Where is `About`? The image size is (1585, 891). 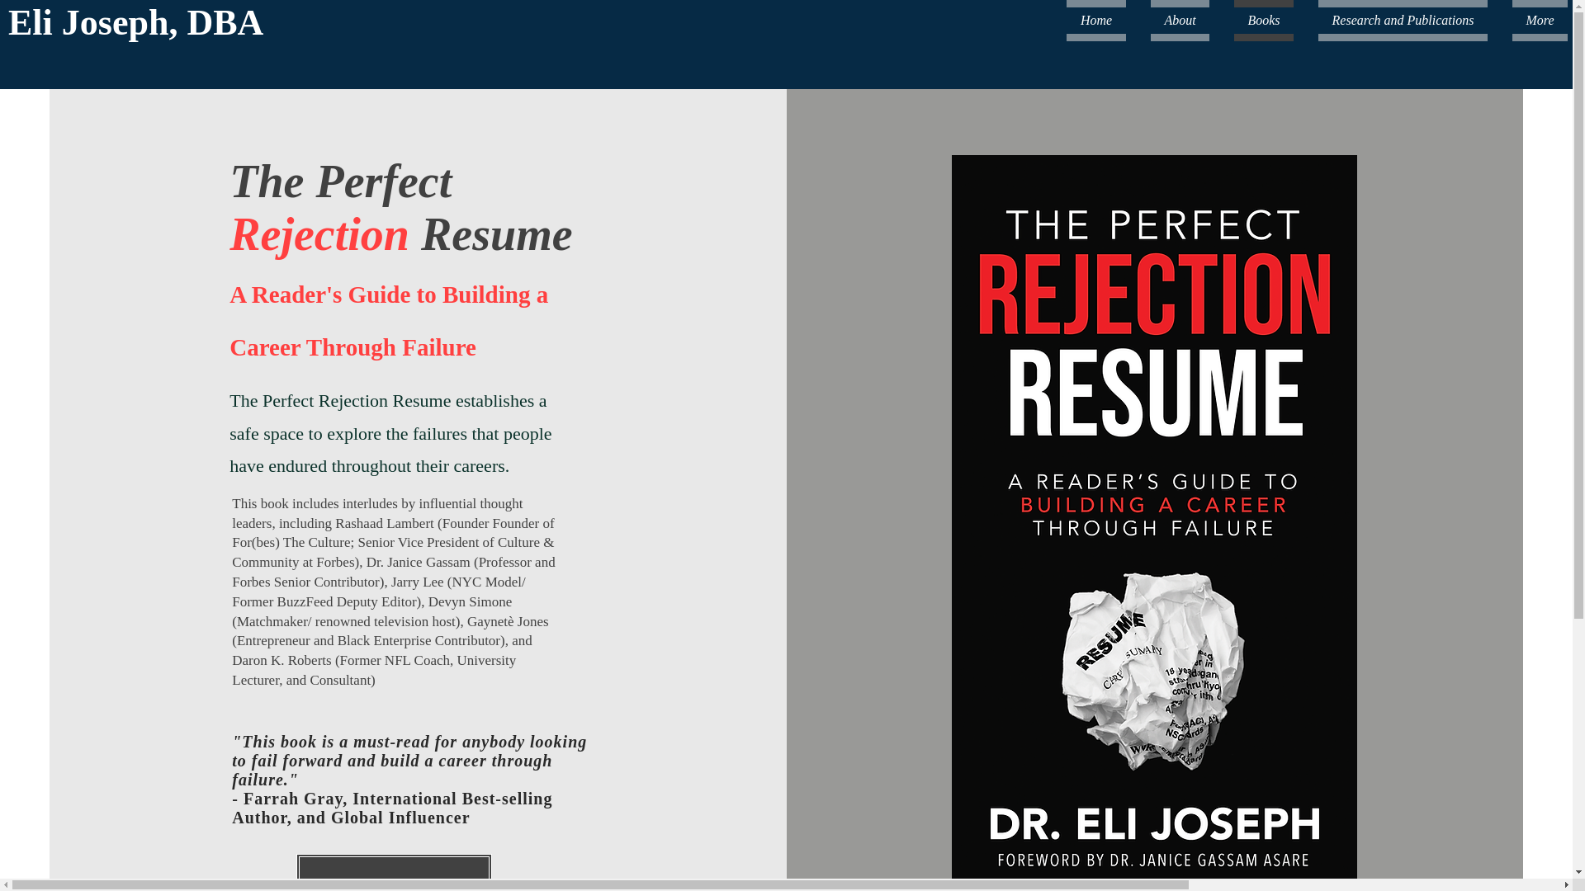 About is located at coordinates (1180, 20).